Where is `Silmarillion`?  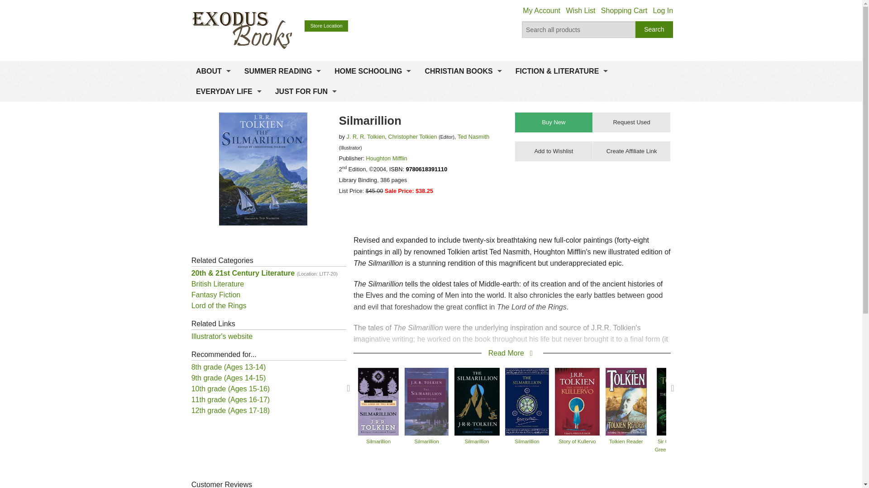
Silmarillion is located at coordinates (527, 401).